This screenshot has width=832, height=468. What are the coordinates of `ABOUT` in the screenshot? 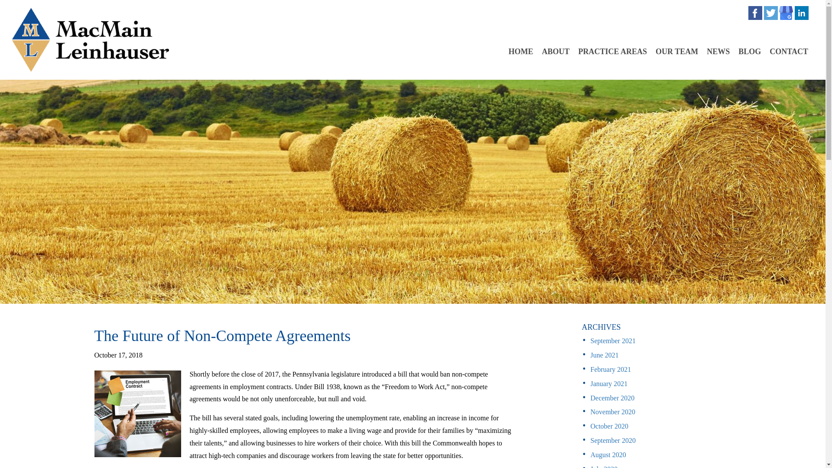 It's located at (558, 51).